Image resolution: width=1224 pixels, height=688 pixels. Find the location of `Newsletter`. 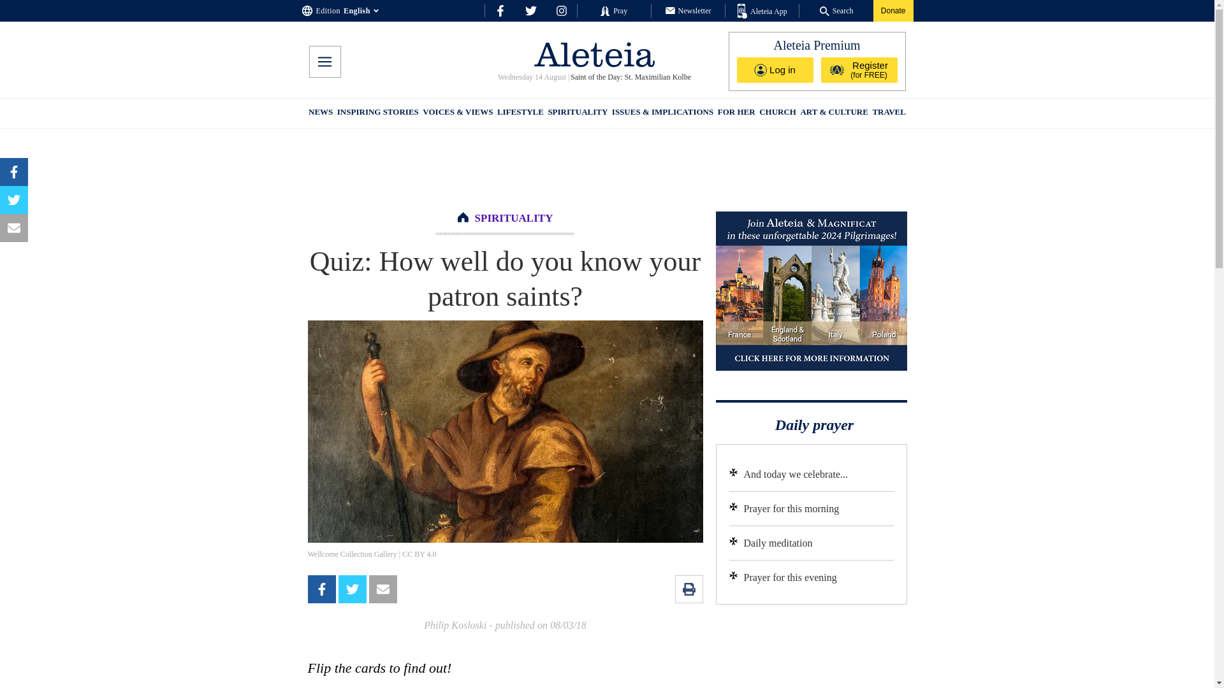

Newsletter is located at coordinates (688, 10).